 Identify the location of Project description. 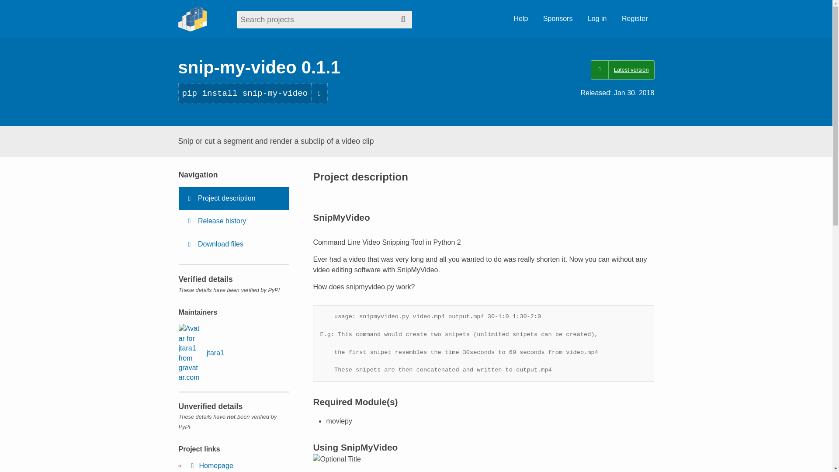
(233, 198).